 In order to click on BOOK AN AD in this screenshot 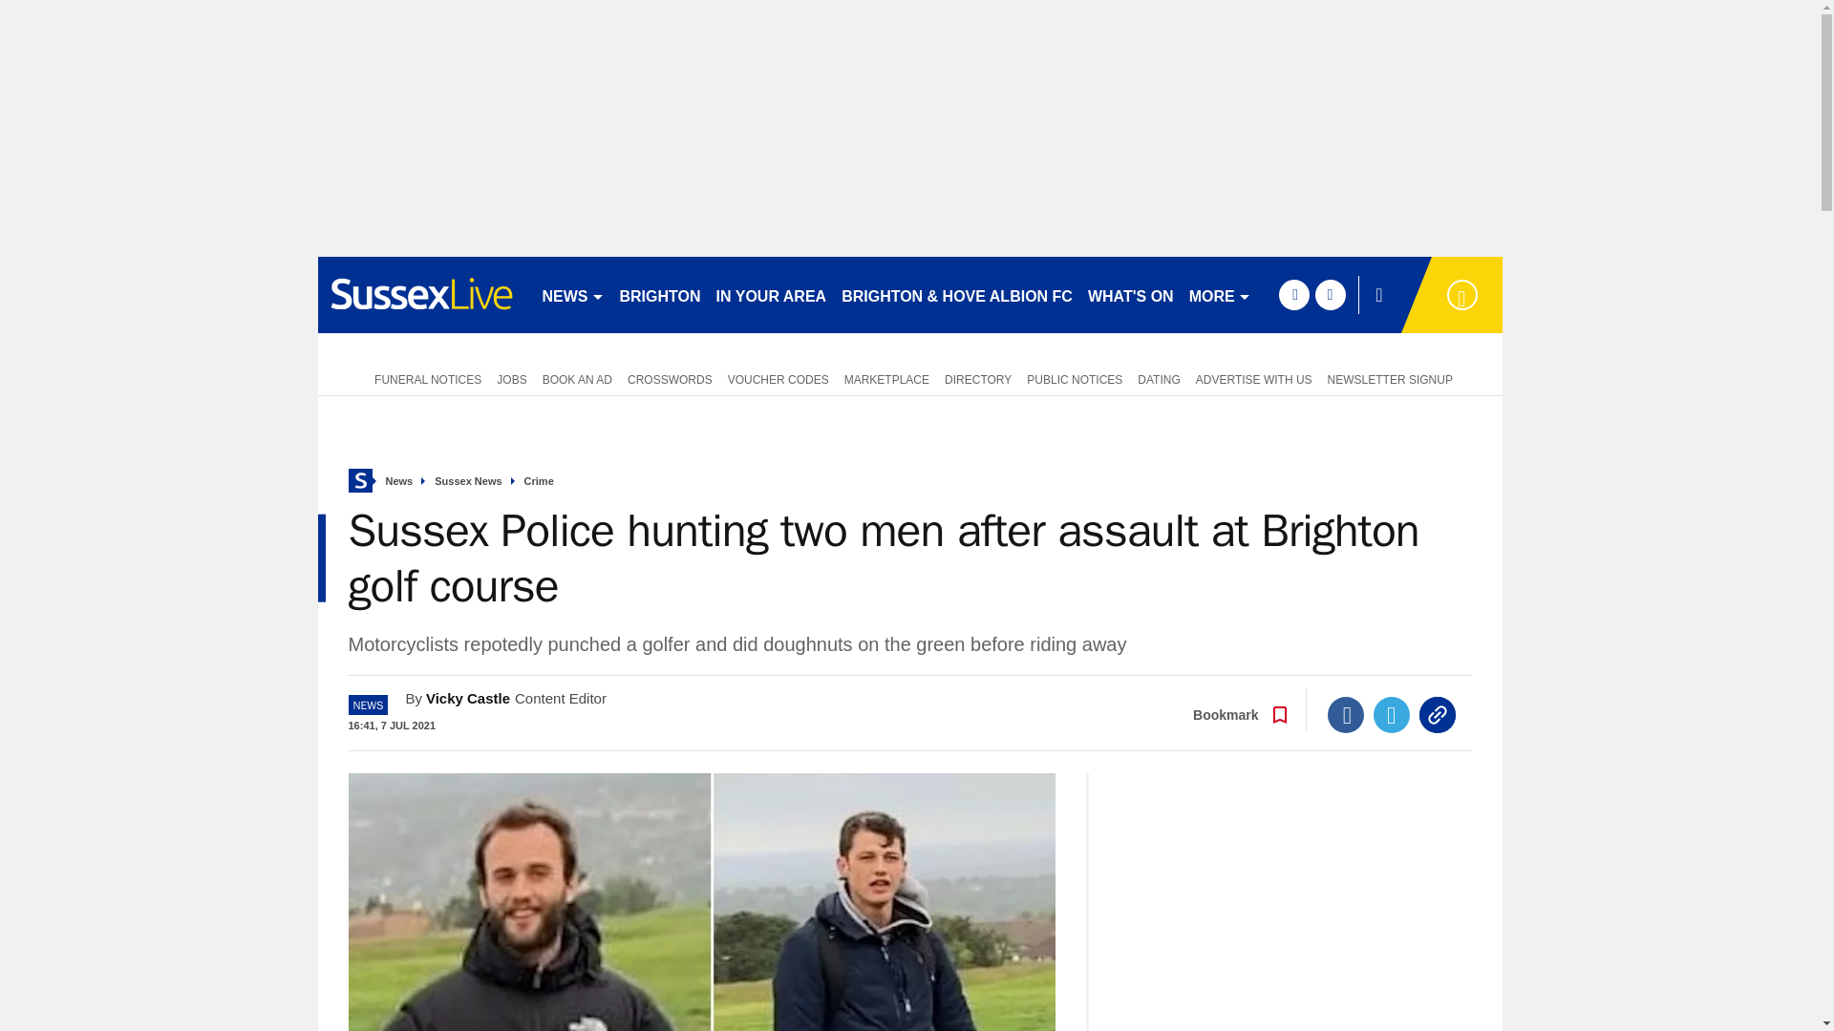, I will do `click(577, 378)`.